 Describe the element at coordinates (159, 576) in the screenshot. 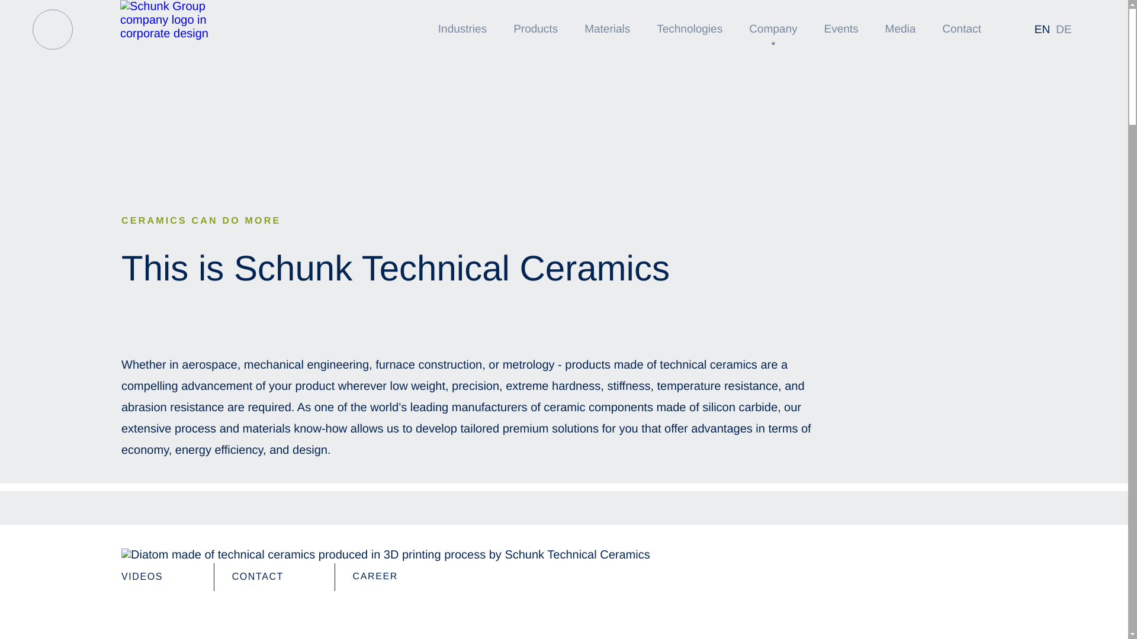

I see `Videos` at that location.